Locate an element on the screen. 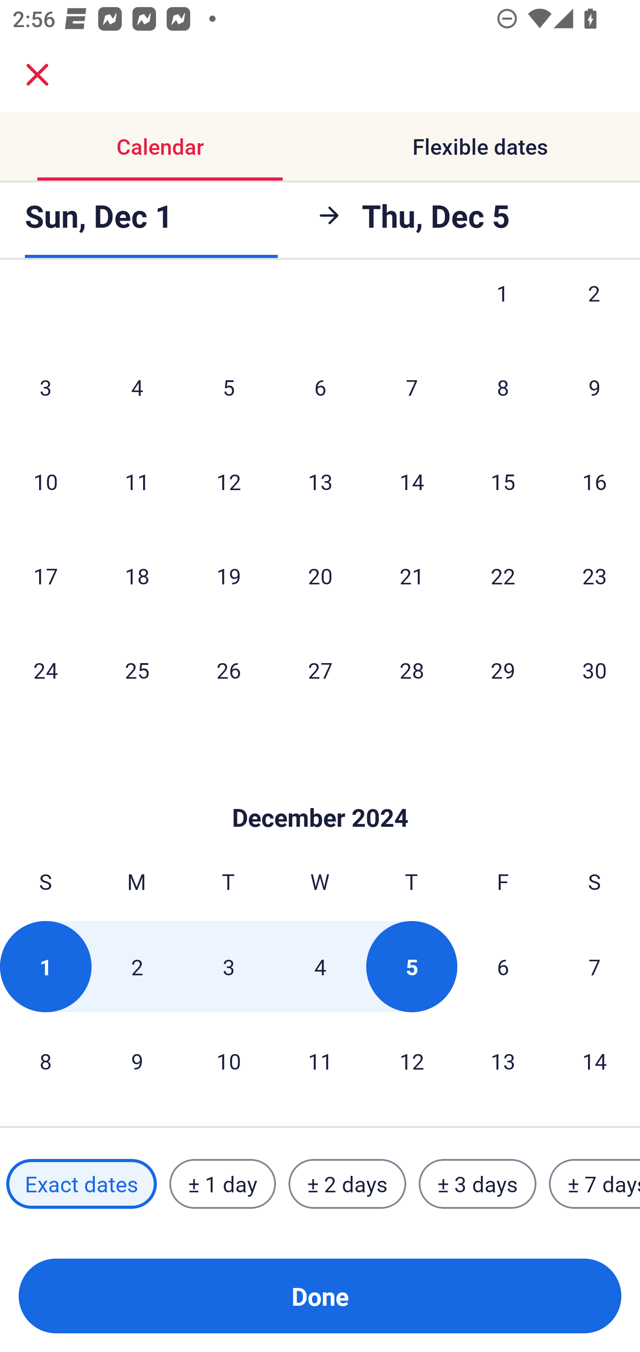 This screenshot has width=640, height=1352. 13 Friday, December 13, 2024 is located at coordinates (503, 1060).